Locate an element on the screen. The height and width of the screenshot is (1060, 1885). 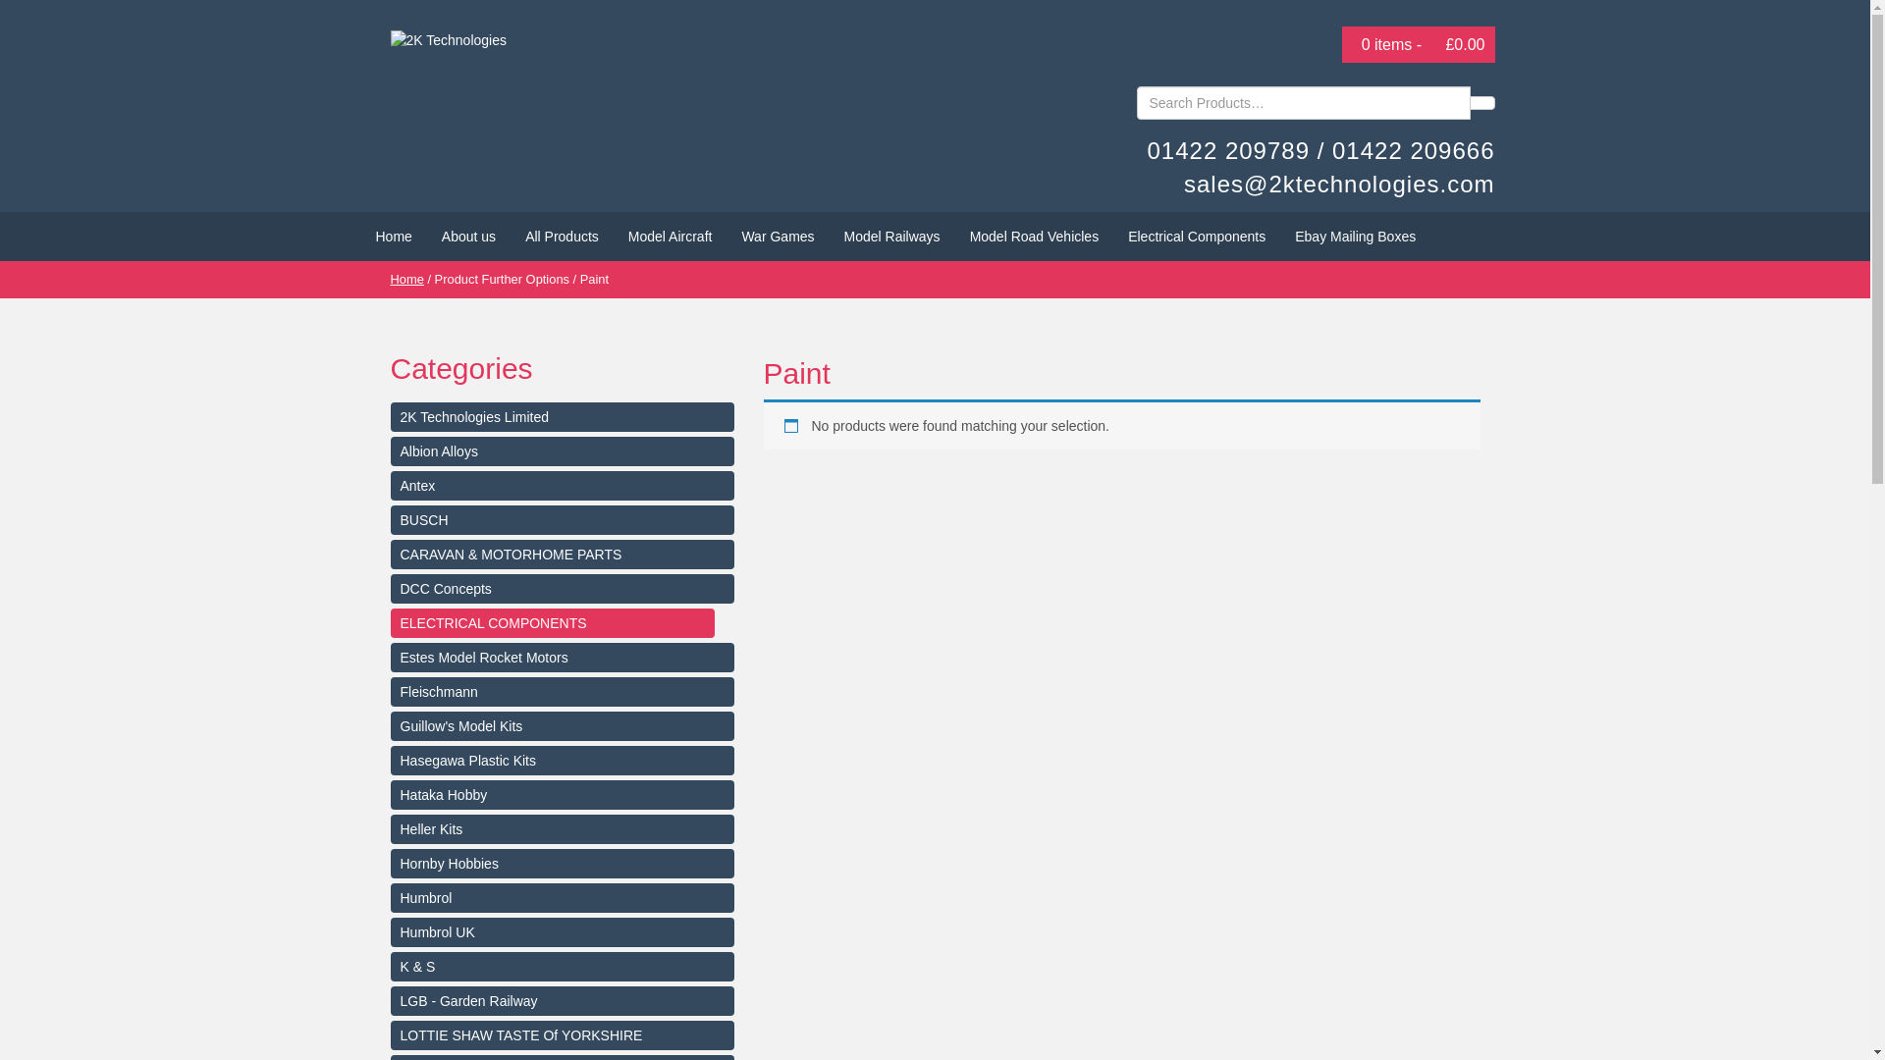
ELECTRICAL COMPONENTS is located at coordinates (553, 623).